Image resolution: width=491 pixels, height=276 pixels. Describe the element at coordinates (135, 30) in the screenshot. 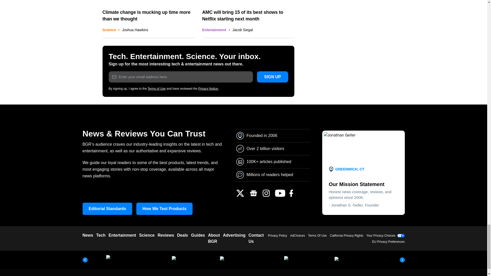

I see `Posts by Joshua Hawkins` at that location.